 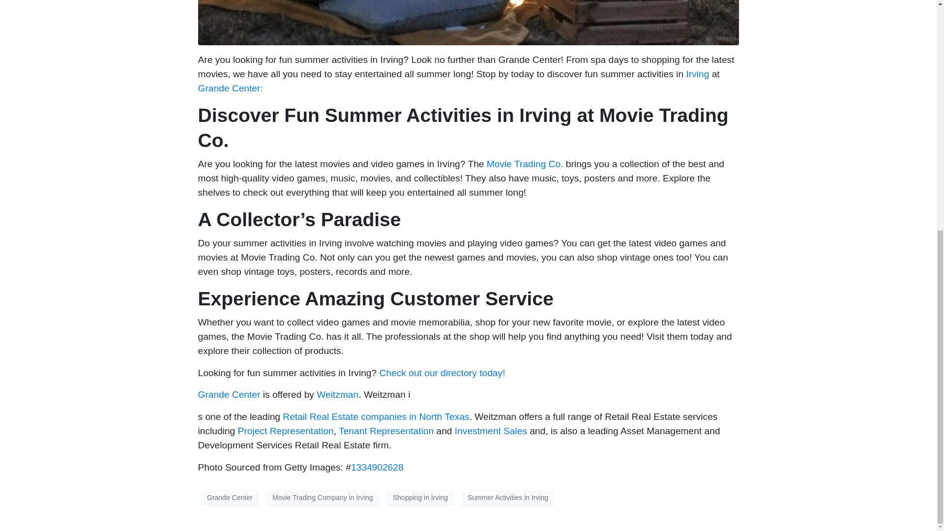 What do you see at coordinates (376, 416) in the screenshot?
I see `Retail Real Estate companies in North Texas` at bounding box center [376, 416].